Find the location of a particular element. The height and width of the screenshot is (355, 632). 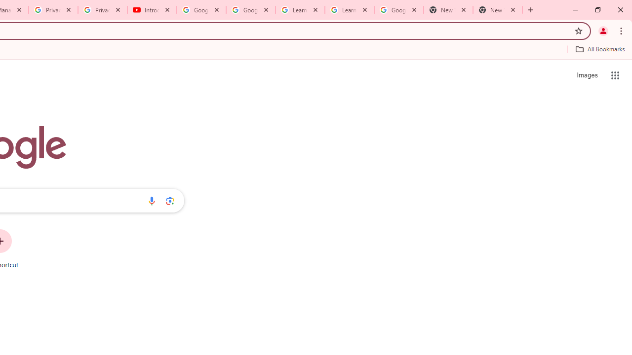

Search for Images  is located at coordinates (587, 75).